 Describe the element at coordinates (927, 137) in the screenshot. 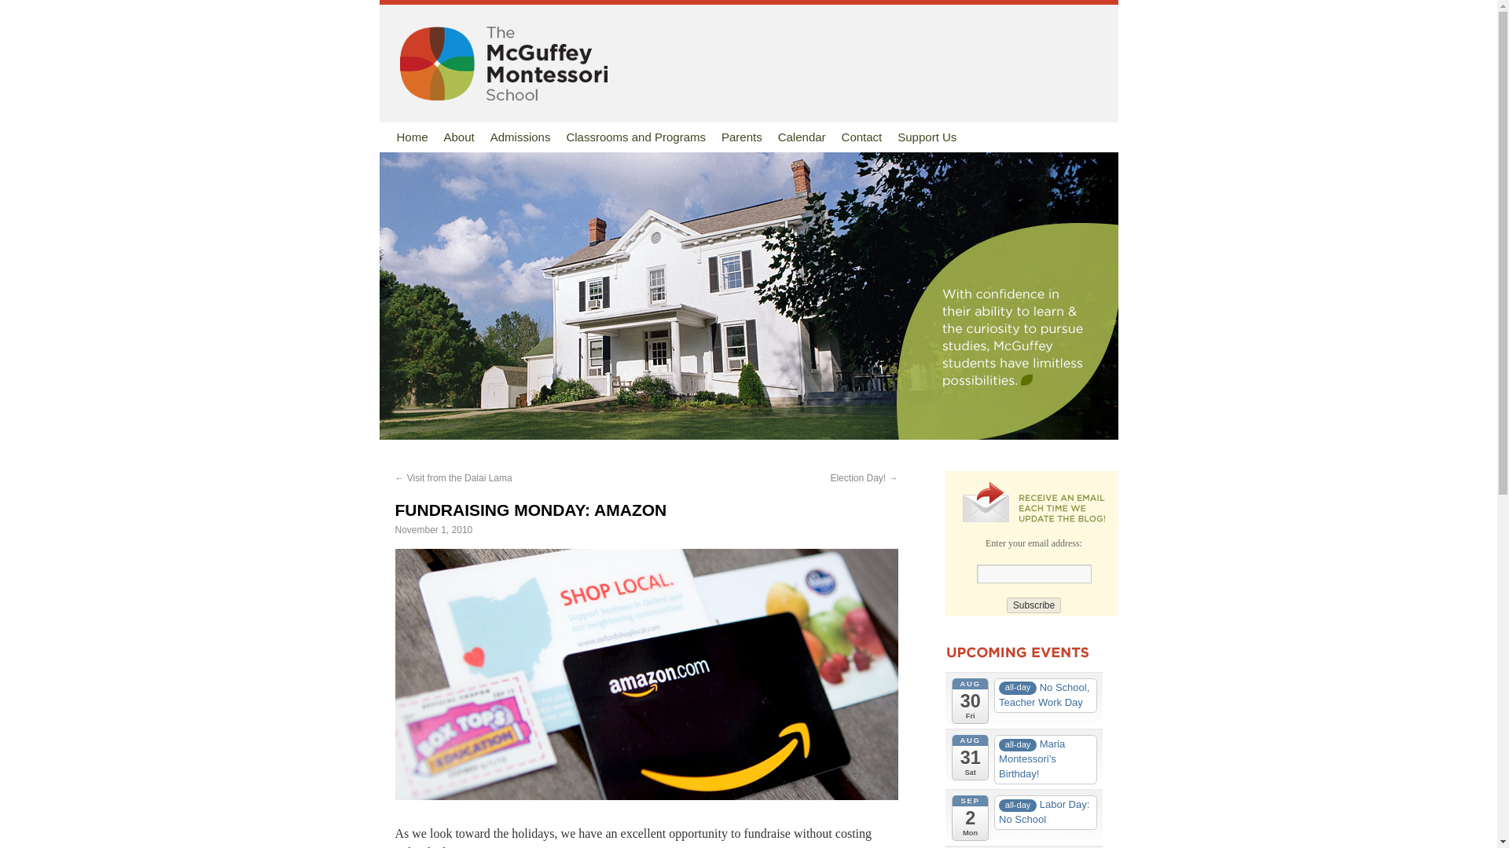

I see `Support Us` at that location.